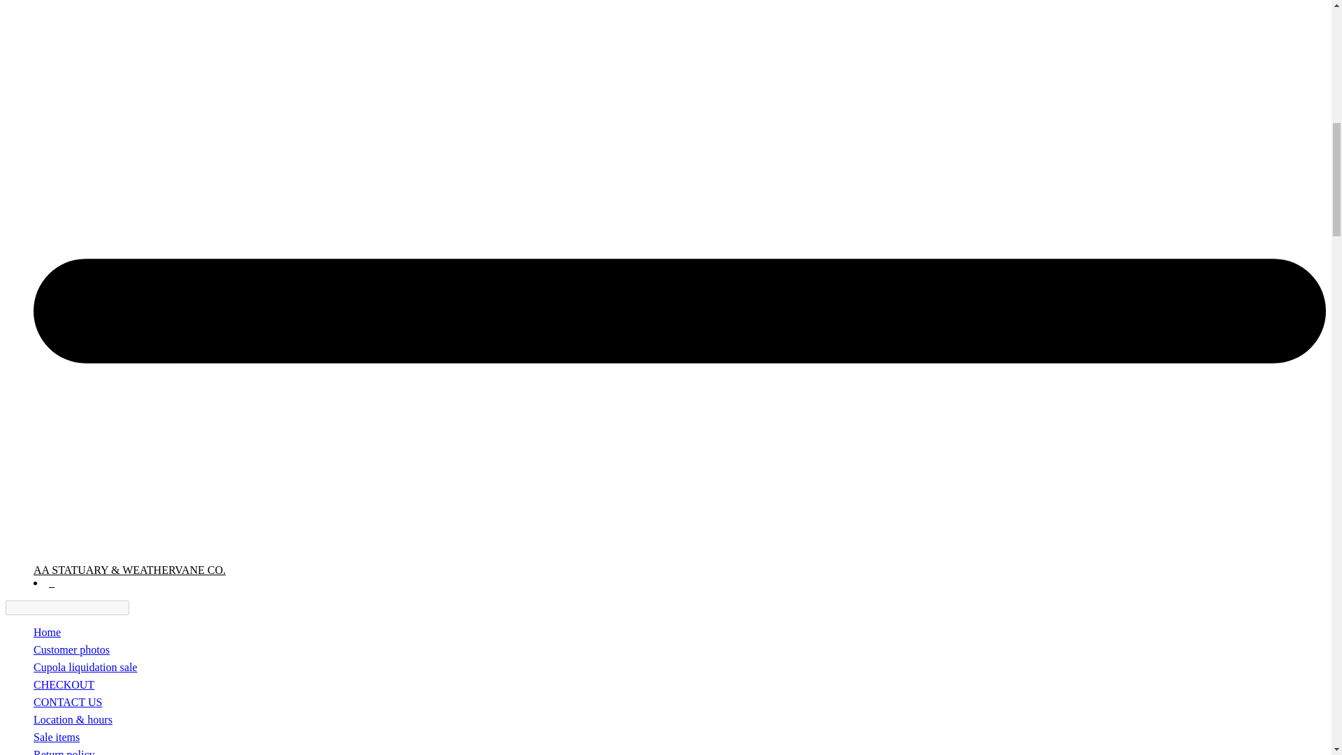 This screenshot has width=1342, height=755. What do you see at coordinates (56, 737) in the screenshot?
I see `Sale items` at bounding box center [56, 737].